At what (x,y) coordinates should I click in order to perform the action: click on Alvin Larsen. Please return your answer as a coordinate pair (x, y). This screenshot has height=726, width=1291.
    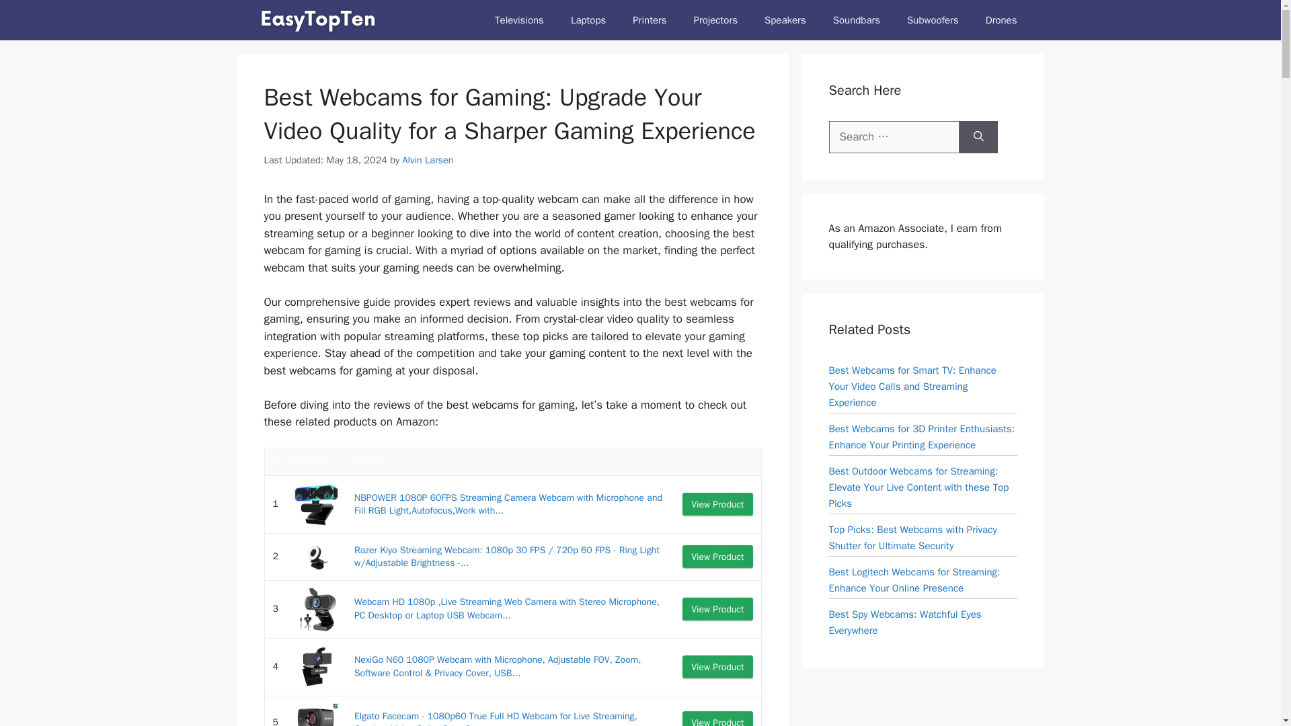
    Looking at the image, I should click on (427, 160).